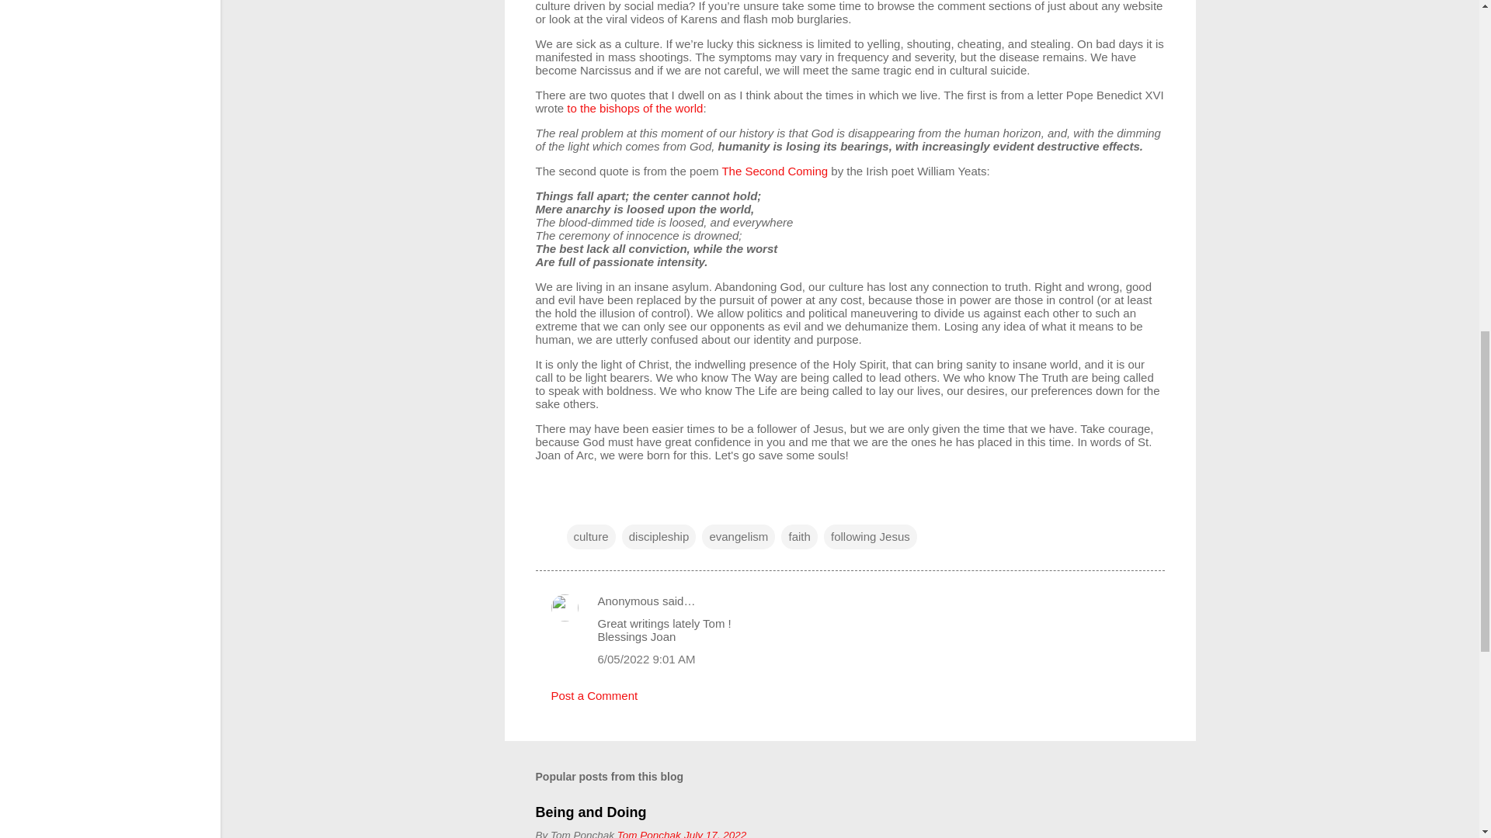  Describe the element at coordinates (739, 537) in the screenshot. I see `evangelism` at that location.